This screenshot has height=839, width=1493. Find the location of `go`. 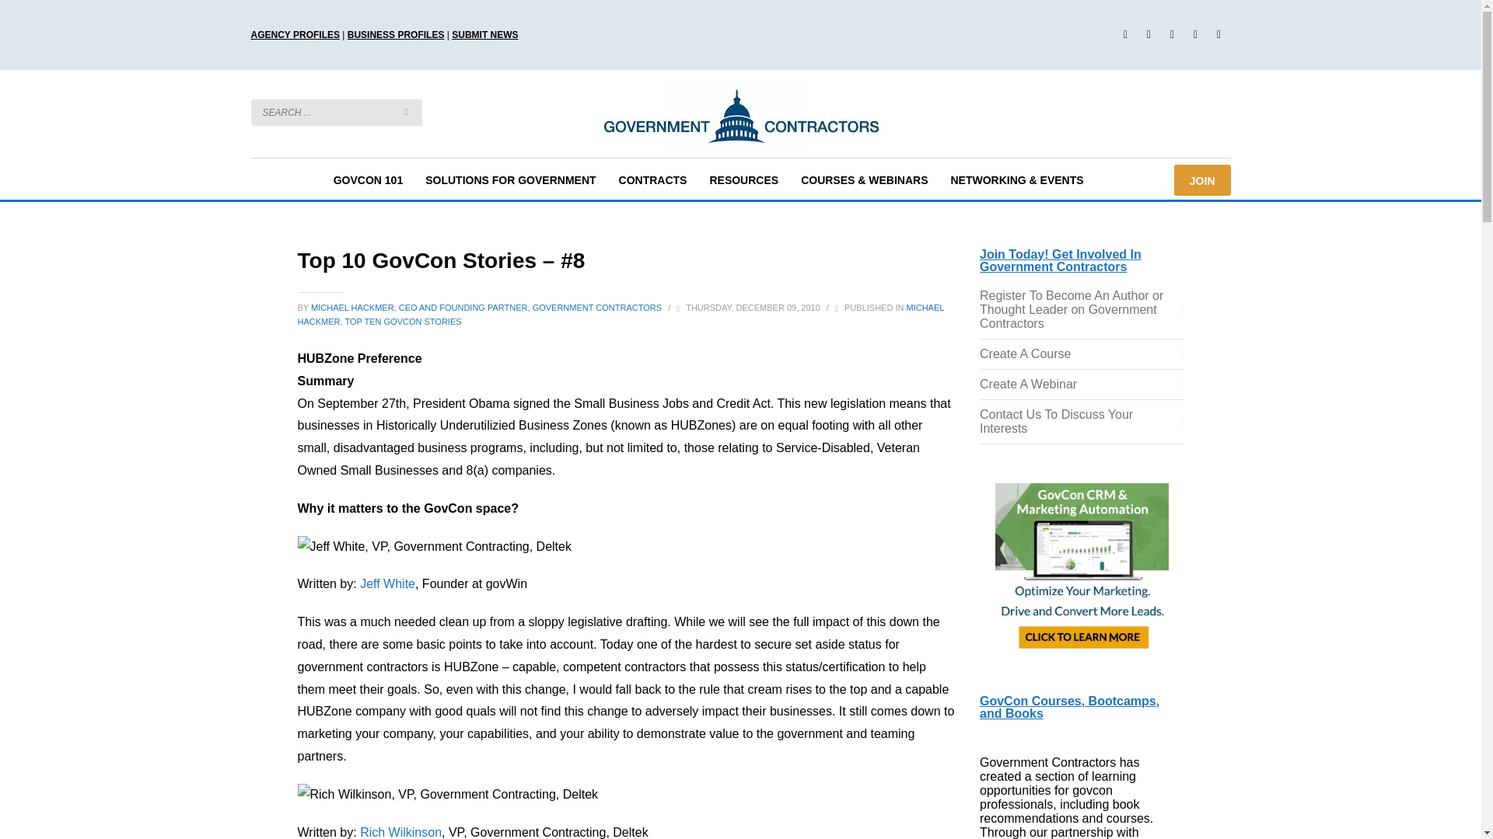

go is located at coordinates (406, 112).